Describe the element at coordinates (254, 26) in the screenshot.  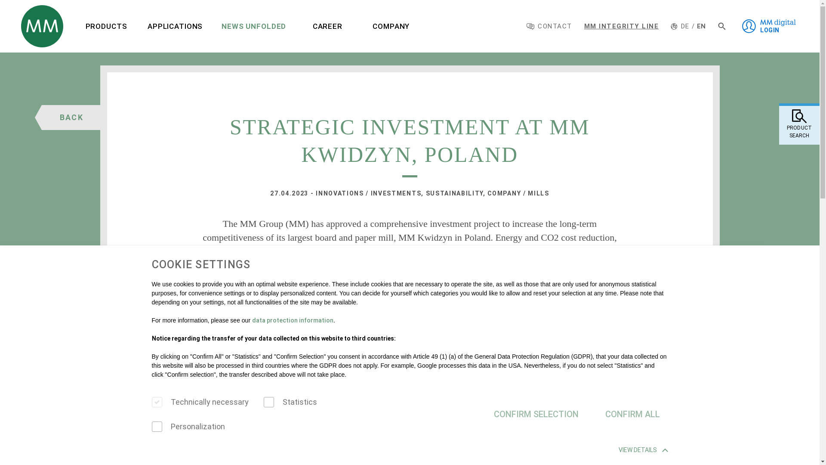
I see `NEWS UNFOLDED` at that location.